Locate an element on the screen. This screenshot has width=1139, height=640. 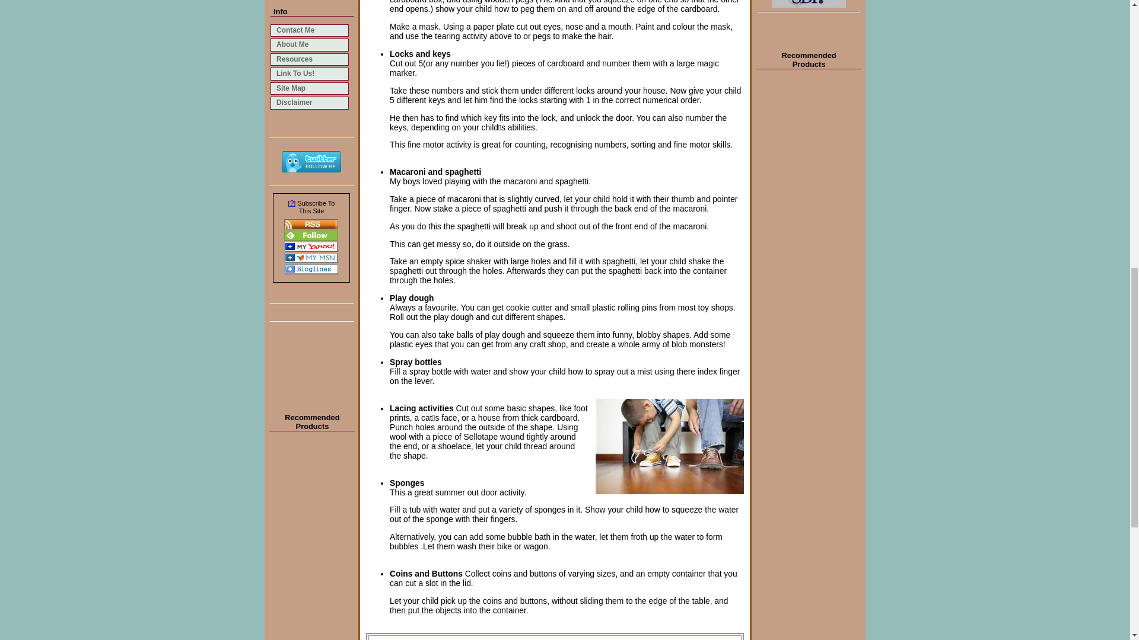
Resources is located at coordinates (310, 59).